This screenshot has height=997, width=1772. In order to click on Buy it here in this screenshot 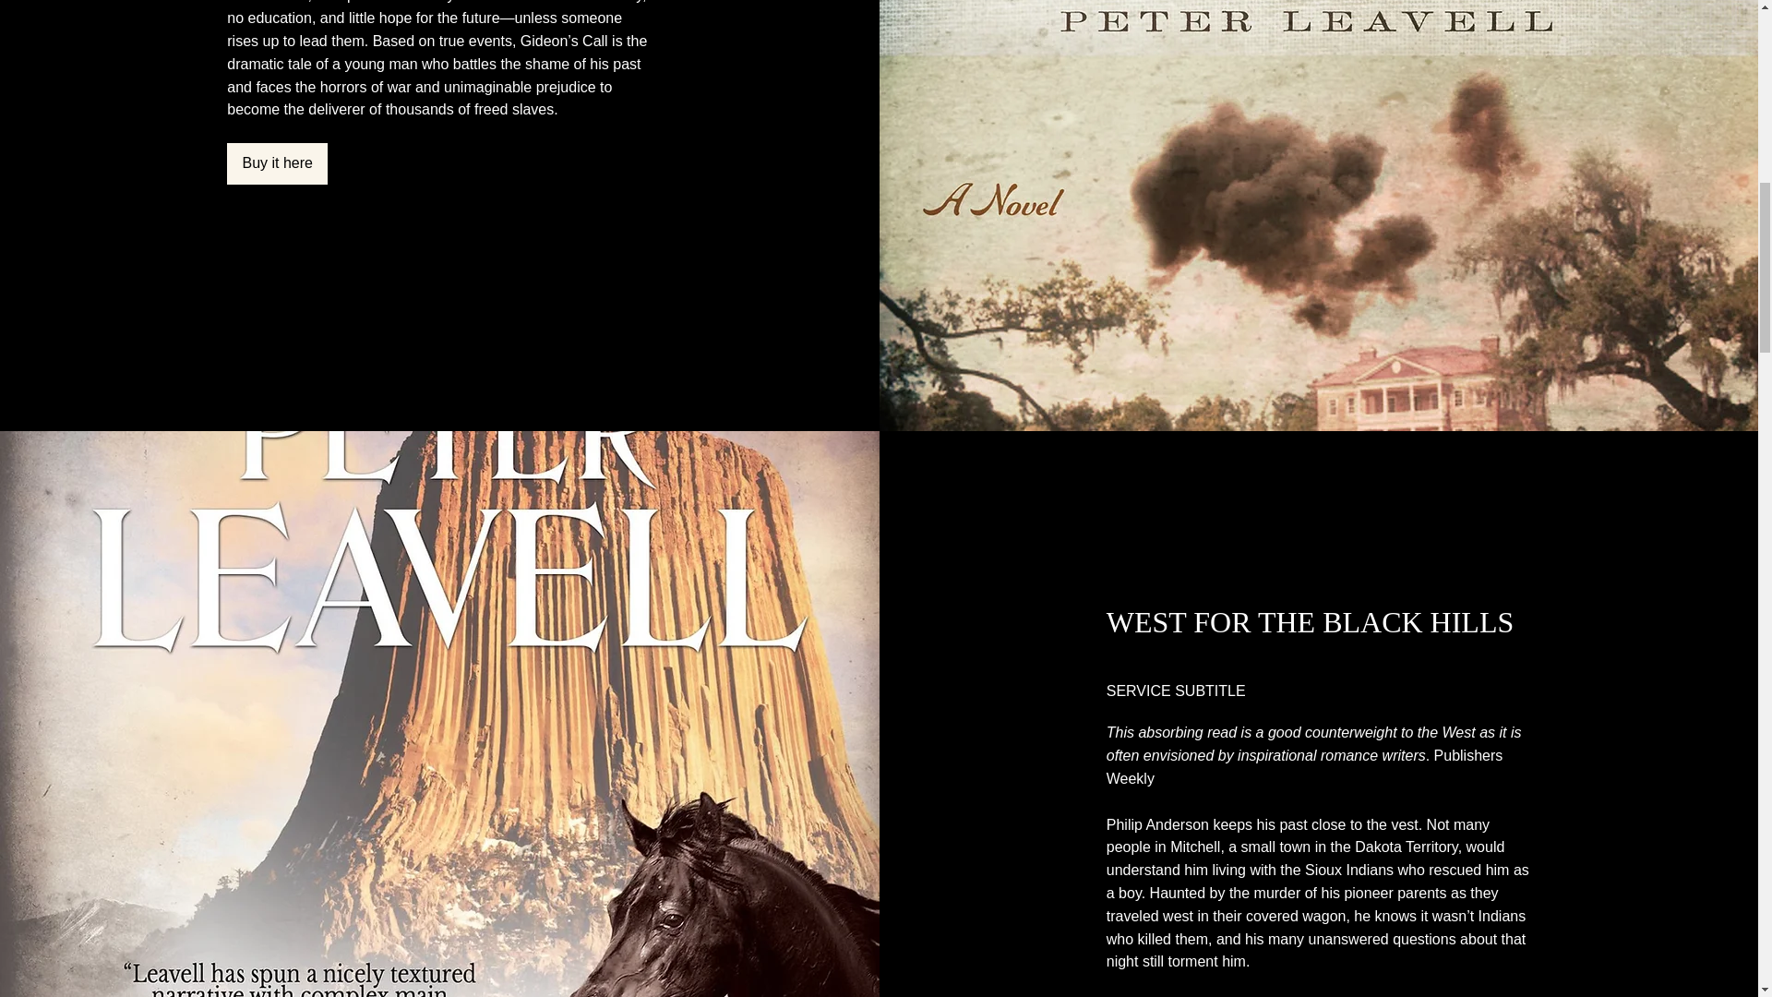, I will do `click(277, 163)`.